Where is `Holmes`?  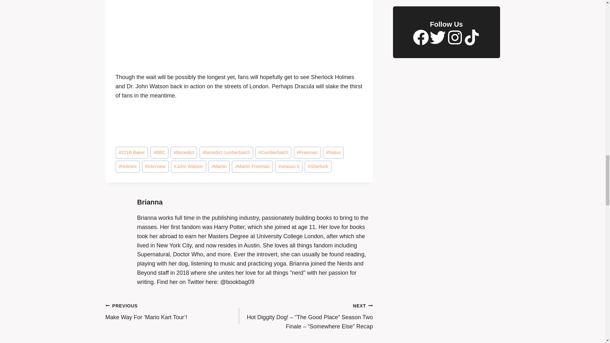 Holmes is located at coordinates (128, 166).